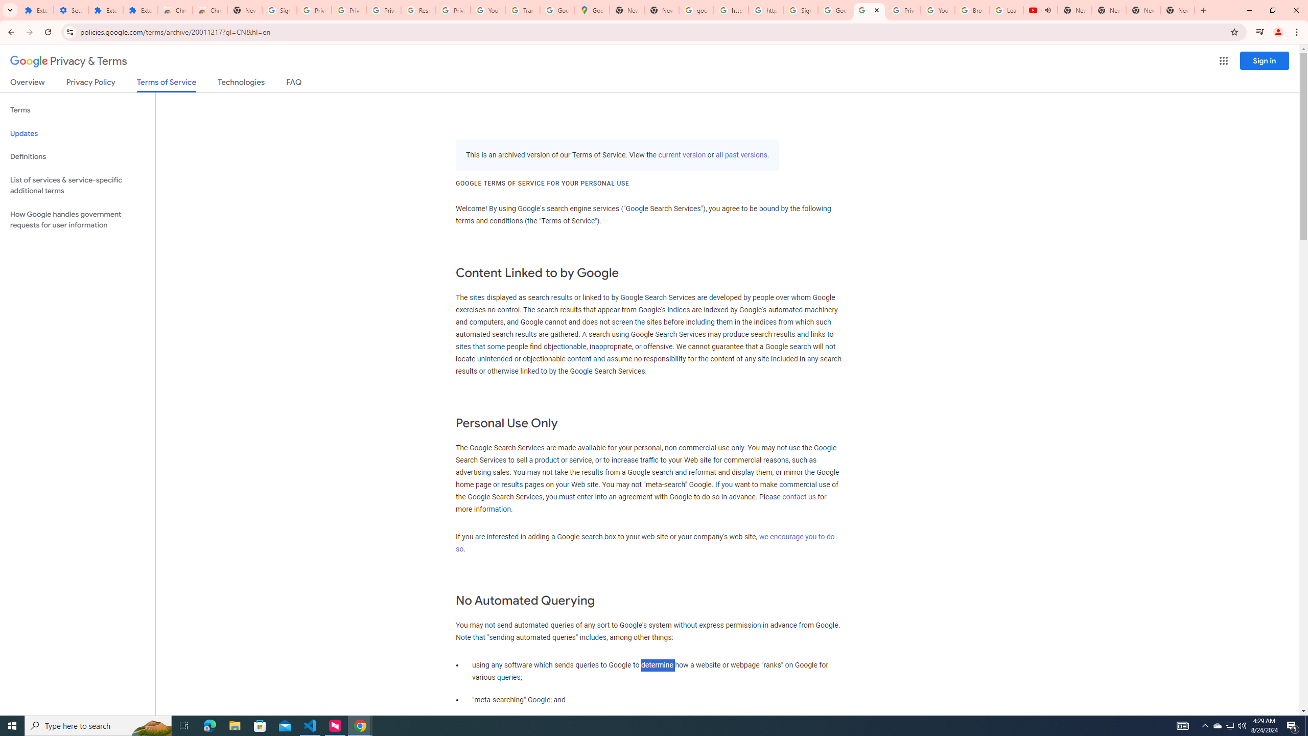  I want to click on How Google handles government requests for user information, so click(78, 220).